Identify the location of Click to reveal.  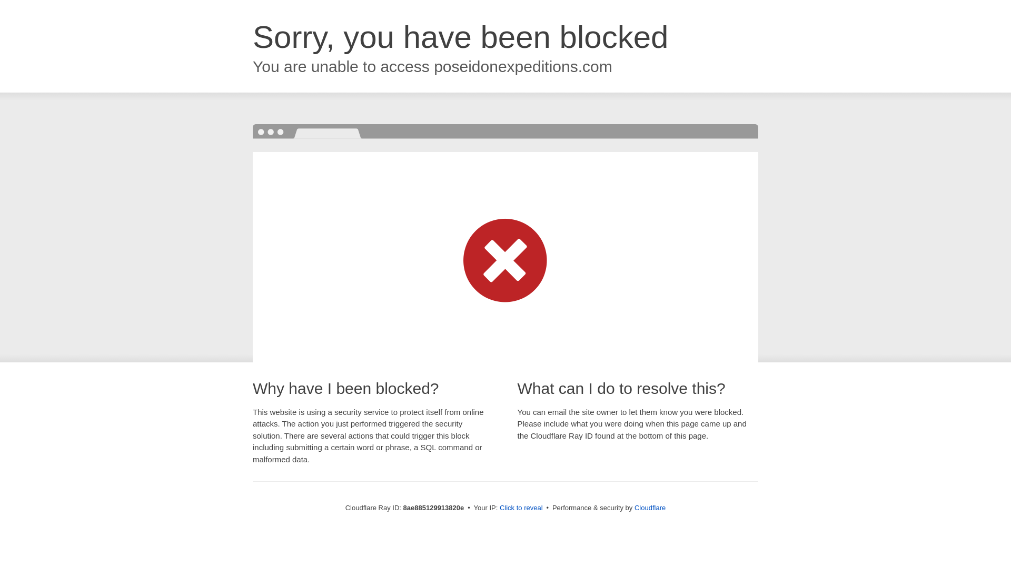
(521, 508).